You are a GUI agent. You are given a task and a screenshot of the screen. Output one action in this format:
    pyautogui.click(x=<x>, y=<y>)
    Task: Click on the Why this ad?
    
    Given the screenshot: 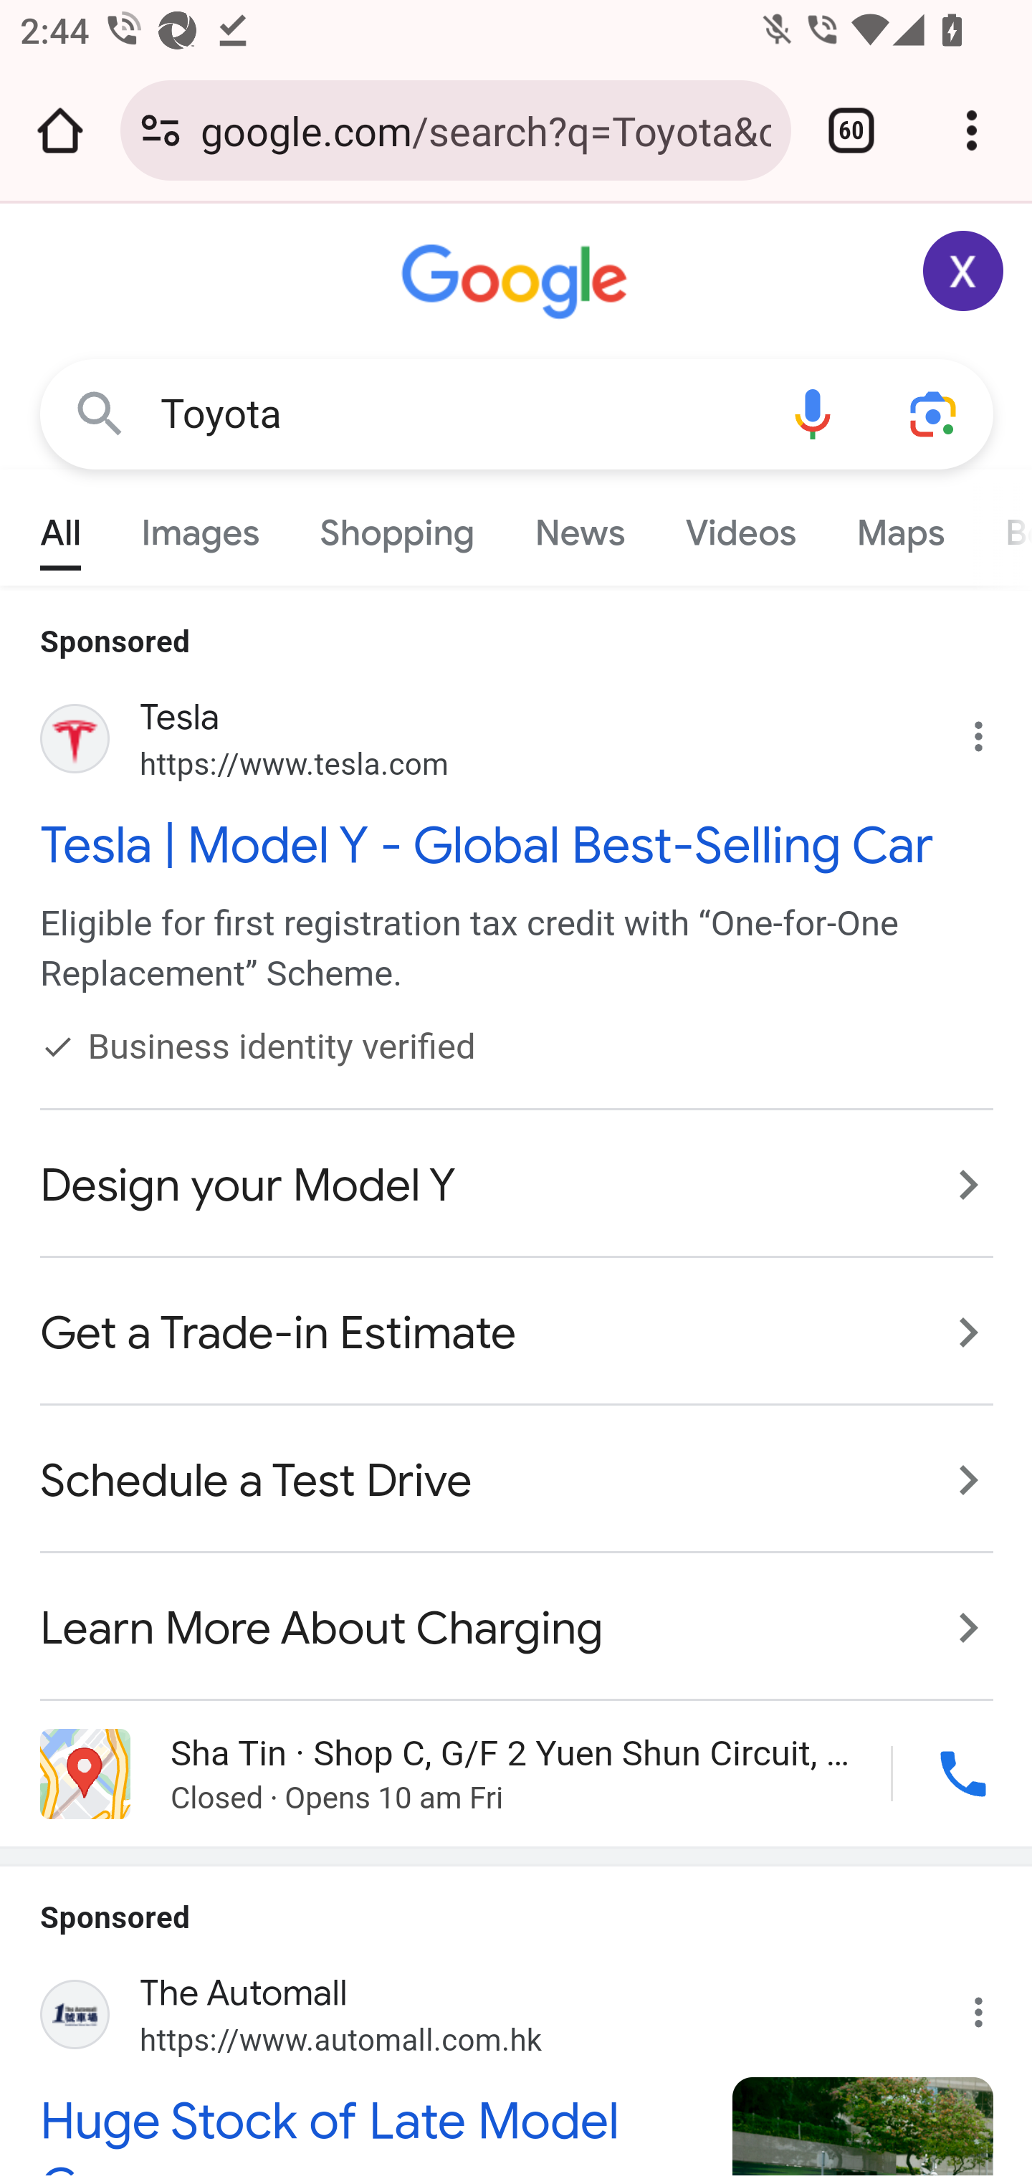 What is the action you would take?
    pyautogui.click(x=993, y=731)
    